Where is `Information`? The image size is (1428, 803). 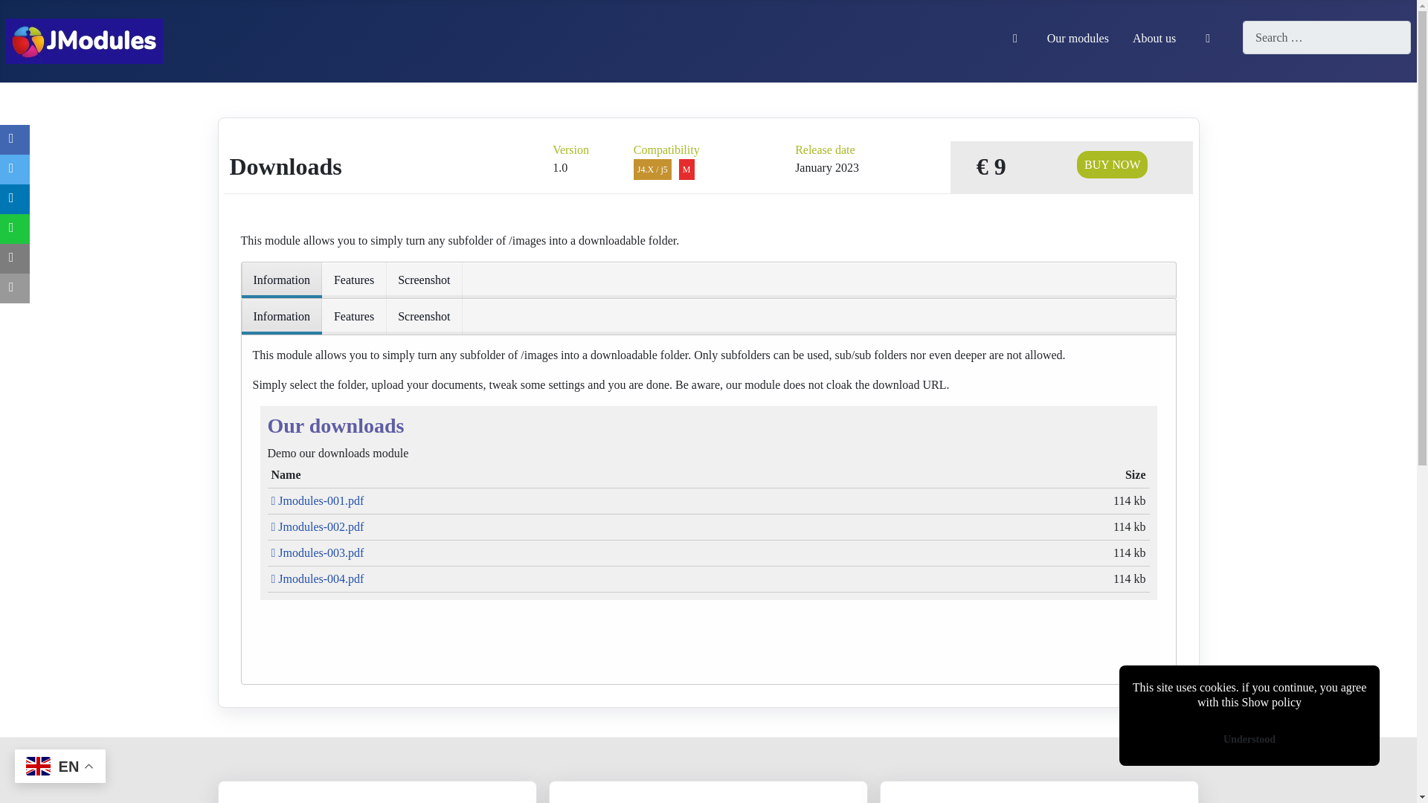 Information is located at coordinates (281, 280).